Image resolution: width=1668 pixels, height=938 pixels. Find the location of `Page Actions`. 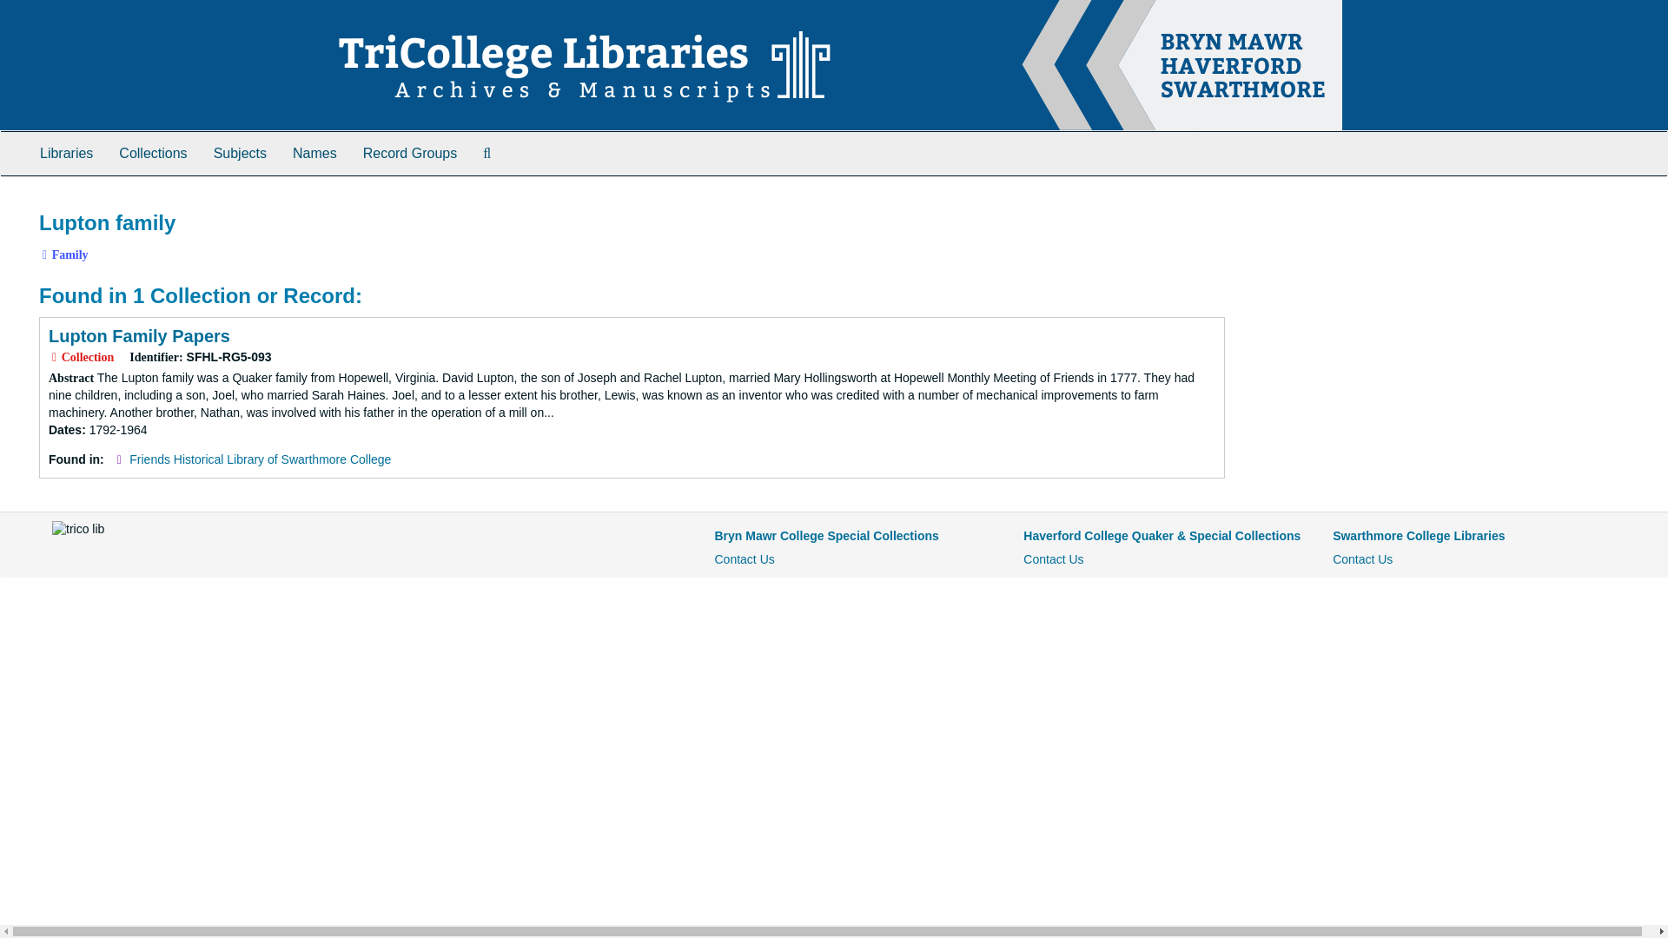

Page Actions is located at coordinates (1305, 203).